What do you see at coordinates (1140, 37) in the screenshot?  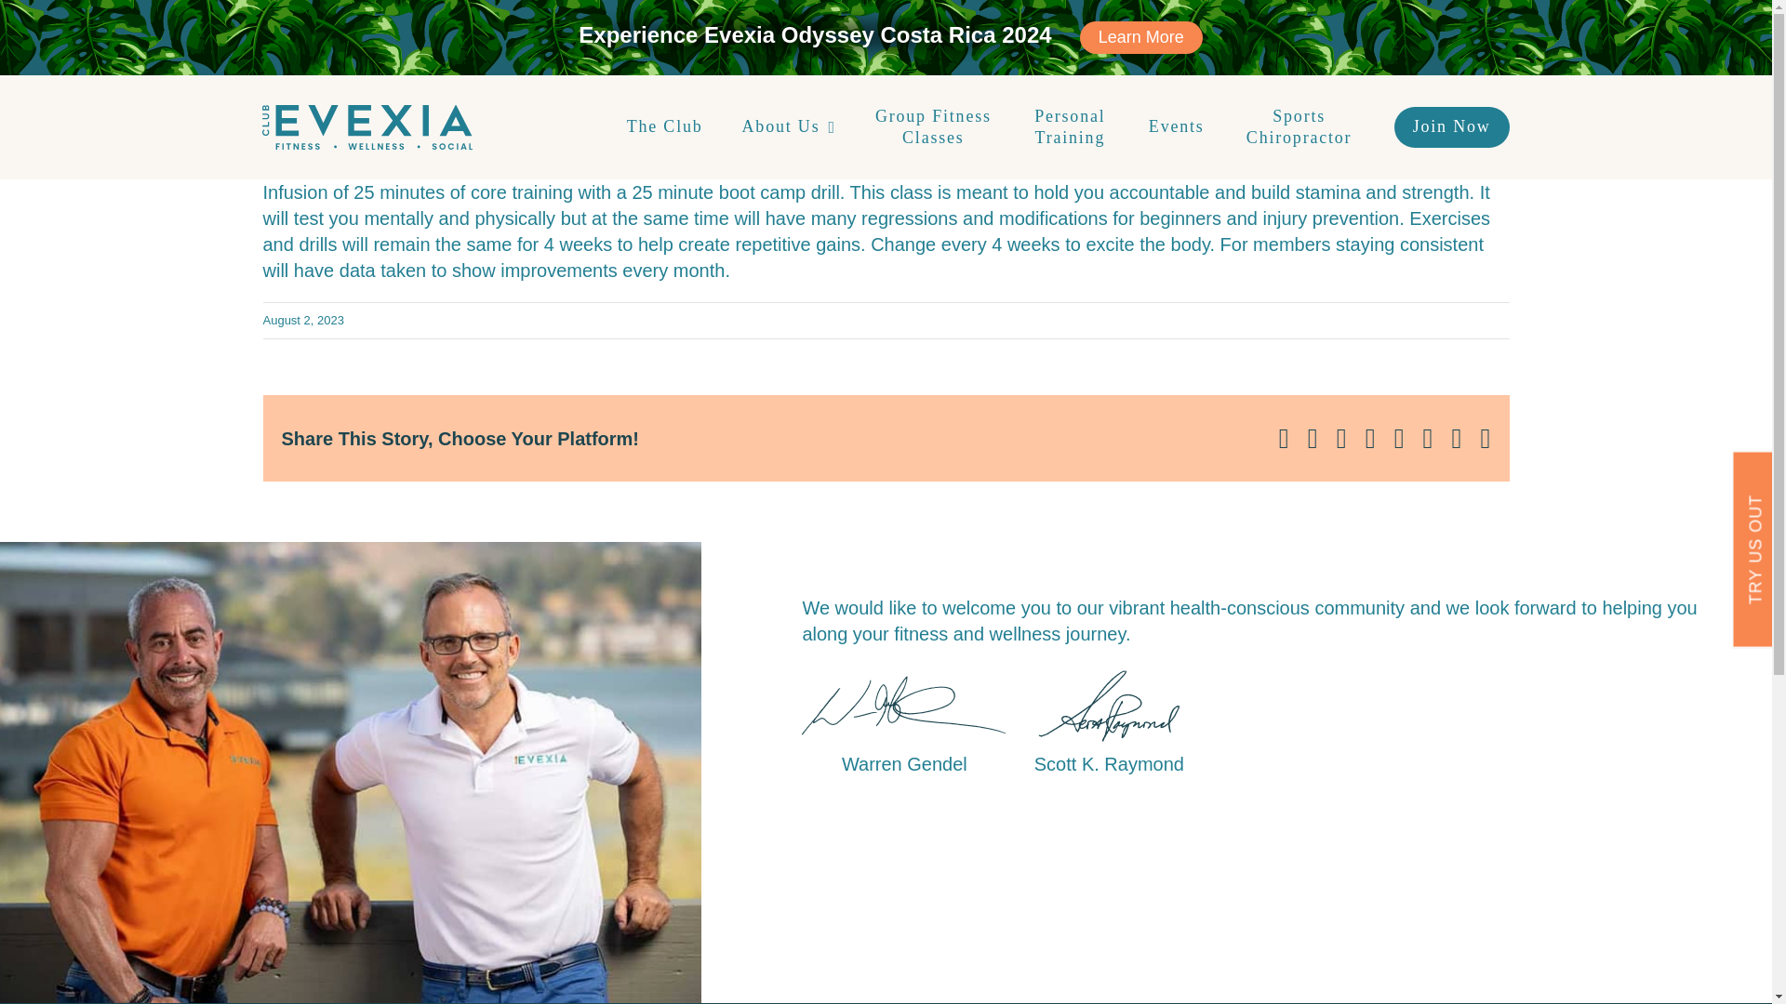 I see `Learn More` at bounding box center [1140, 37].